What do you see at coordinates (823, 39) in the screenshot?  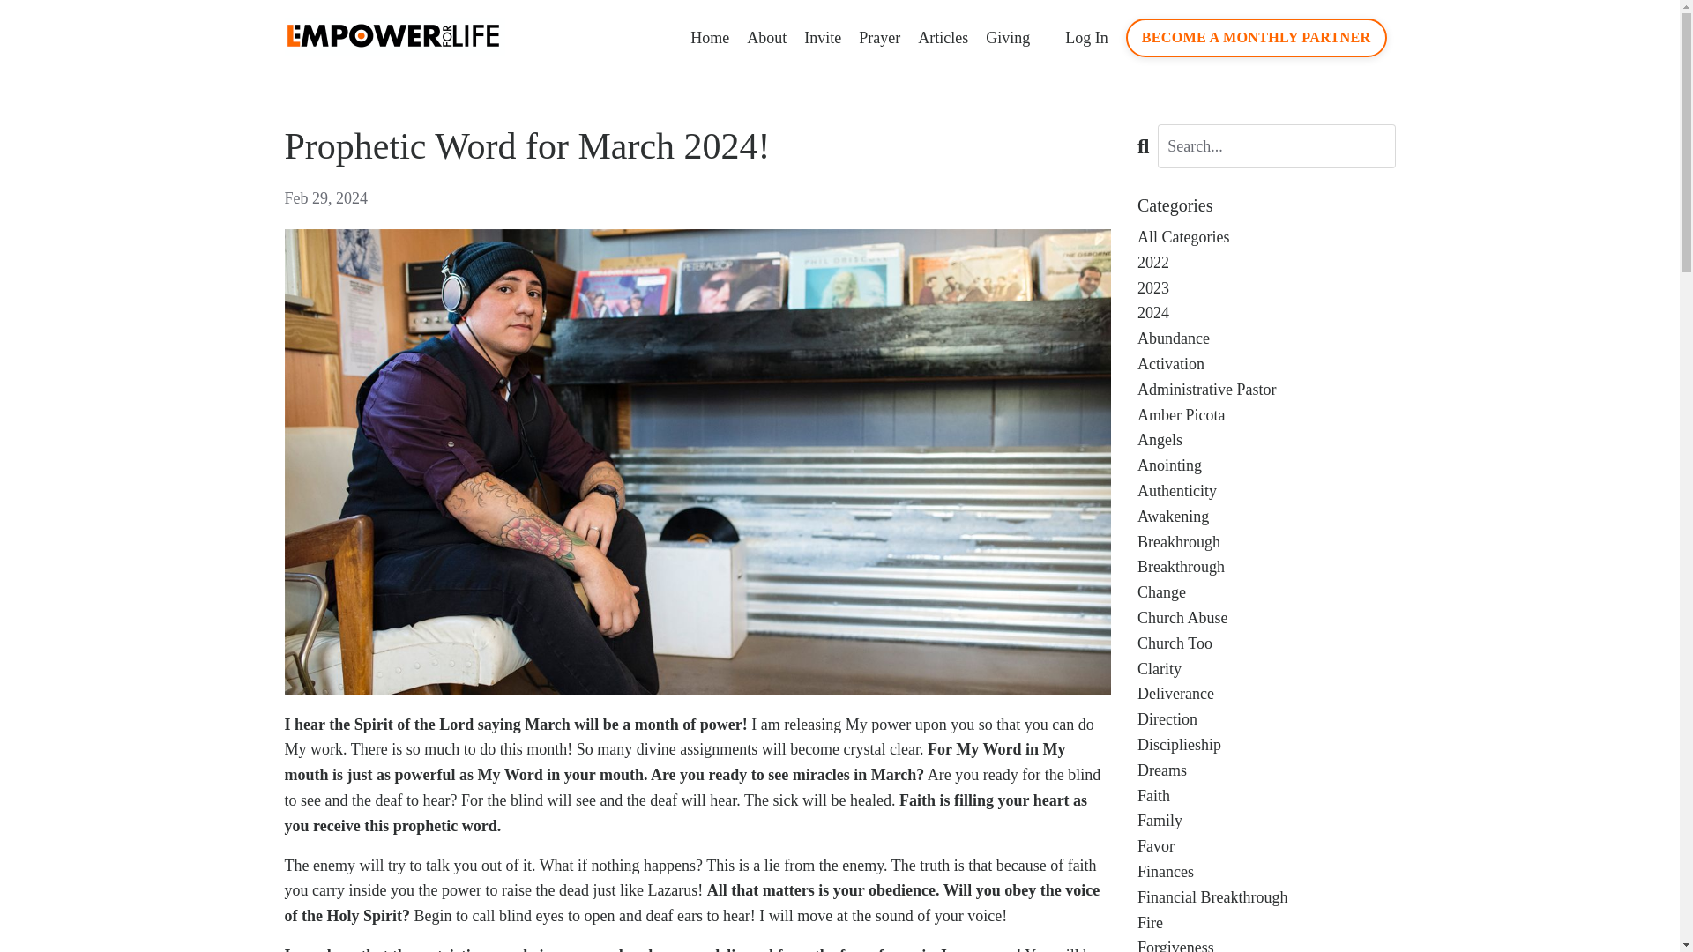 I see `Invite` at bounding box center [823, 39].